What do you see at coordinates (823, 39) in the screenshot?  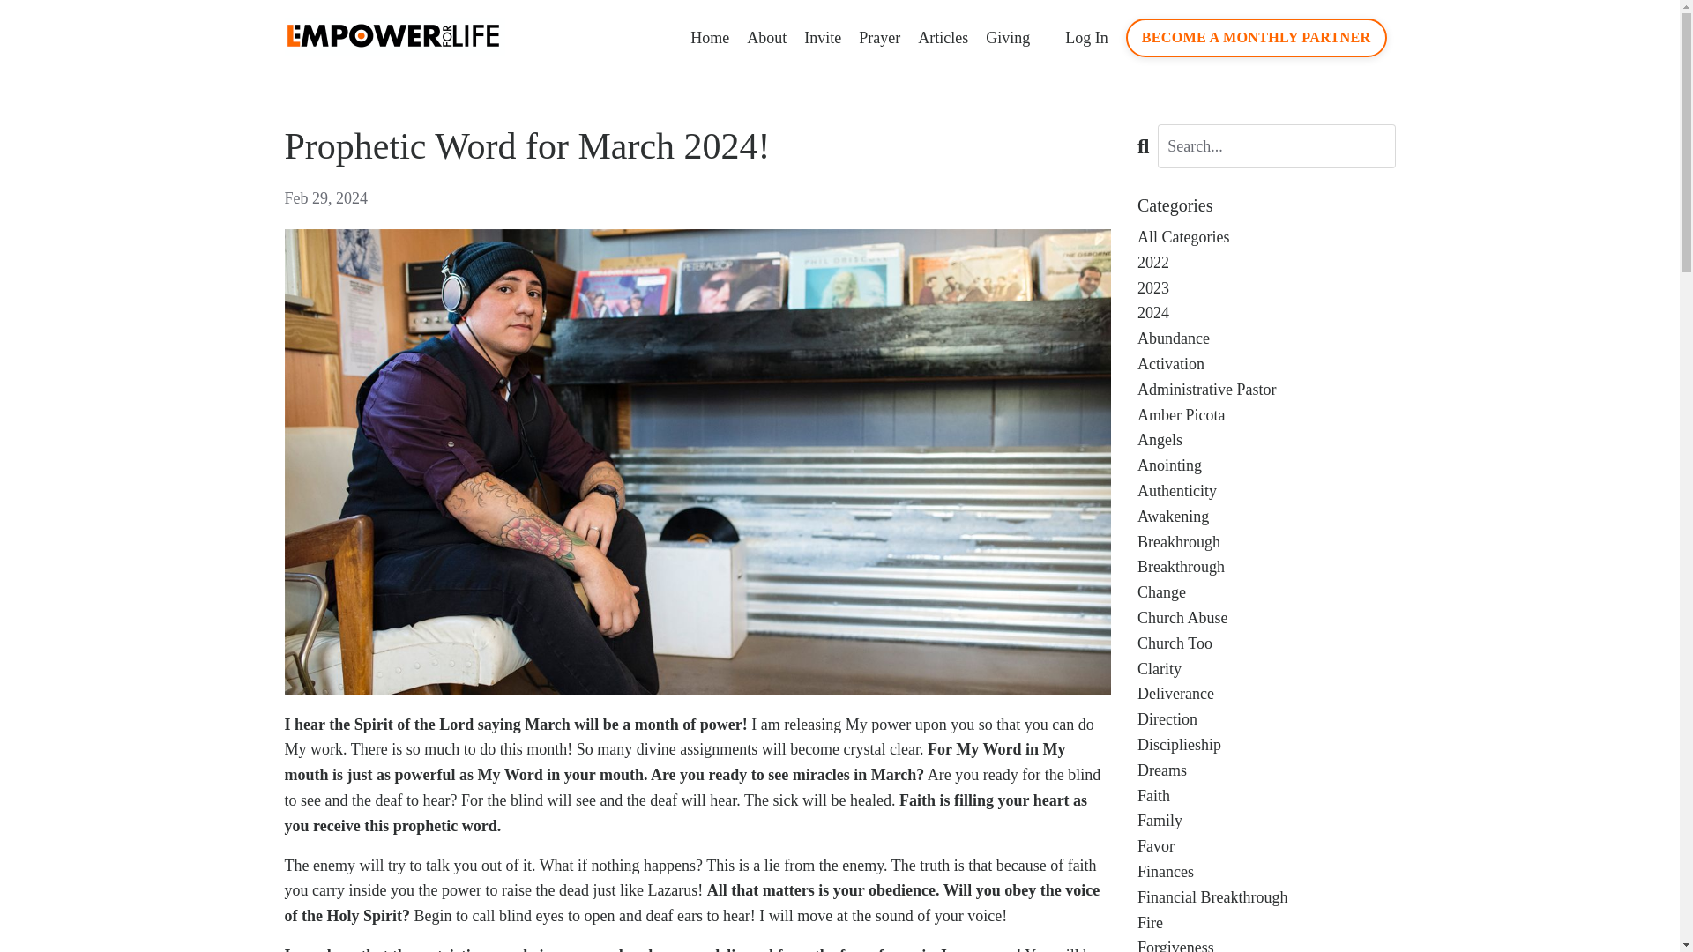 I see `Invite` at bounding box center [823, 39].